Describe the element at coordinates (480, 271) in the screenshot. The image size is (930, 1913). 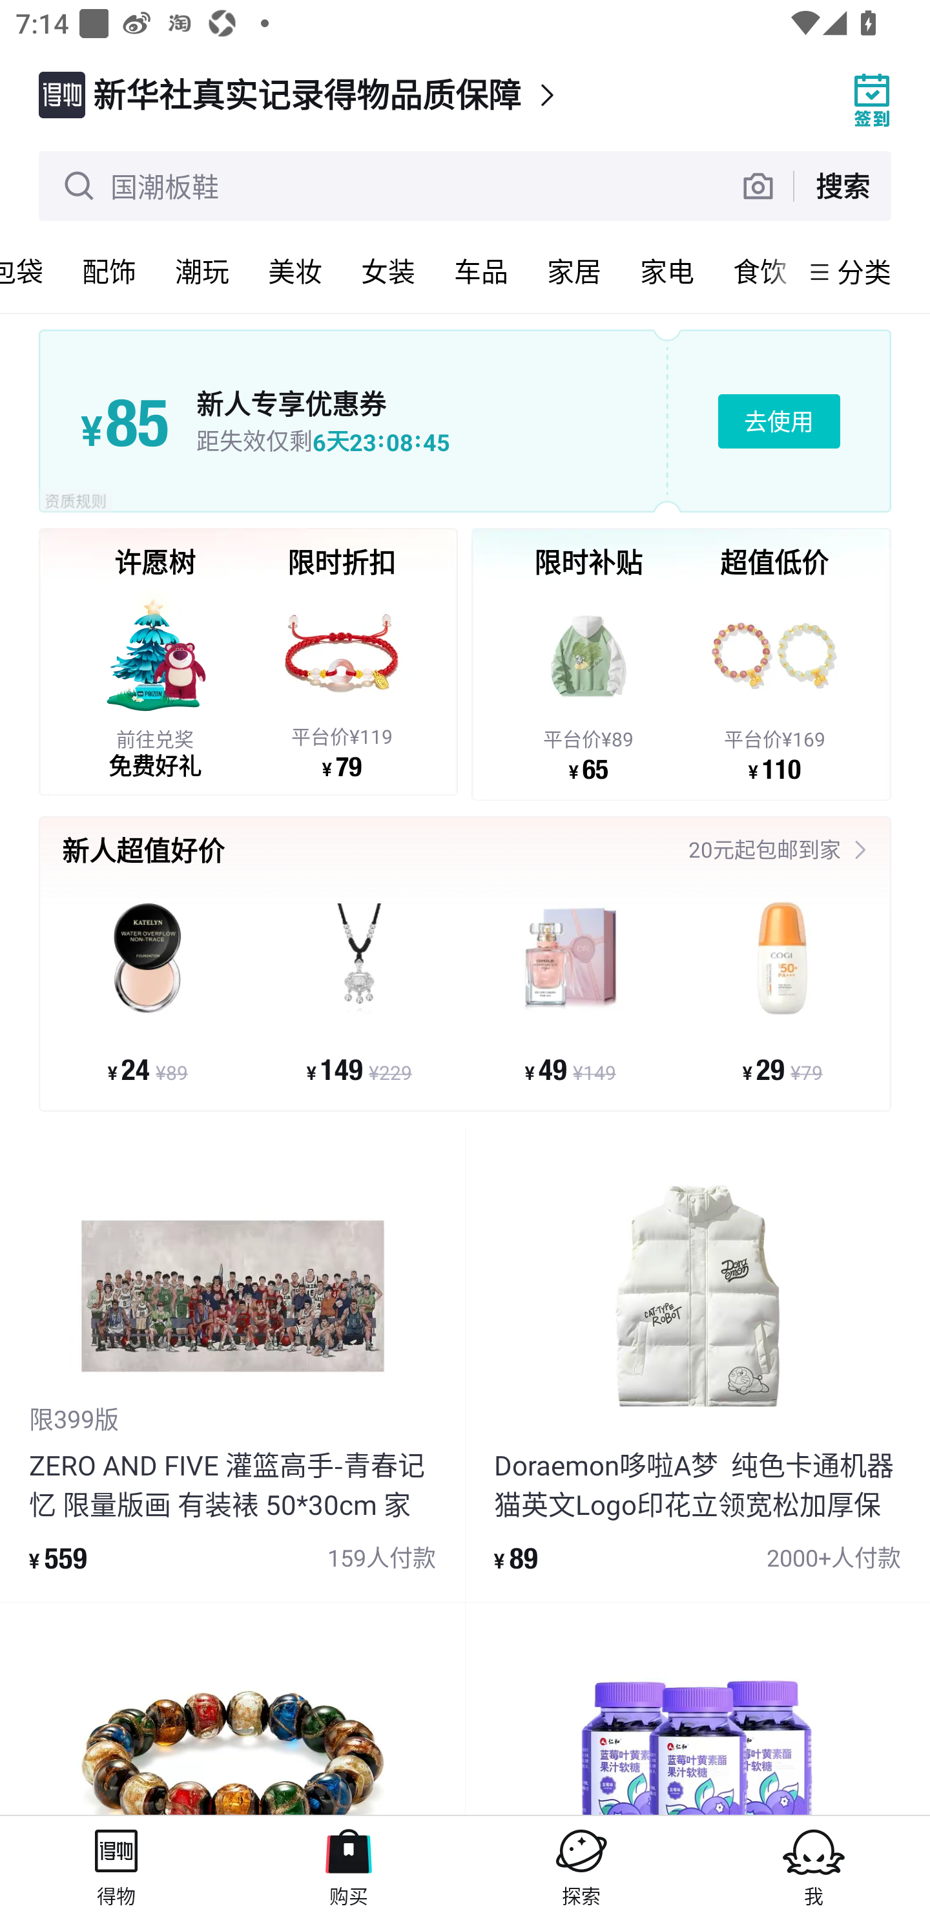
I see `车品` at that location.